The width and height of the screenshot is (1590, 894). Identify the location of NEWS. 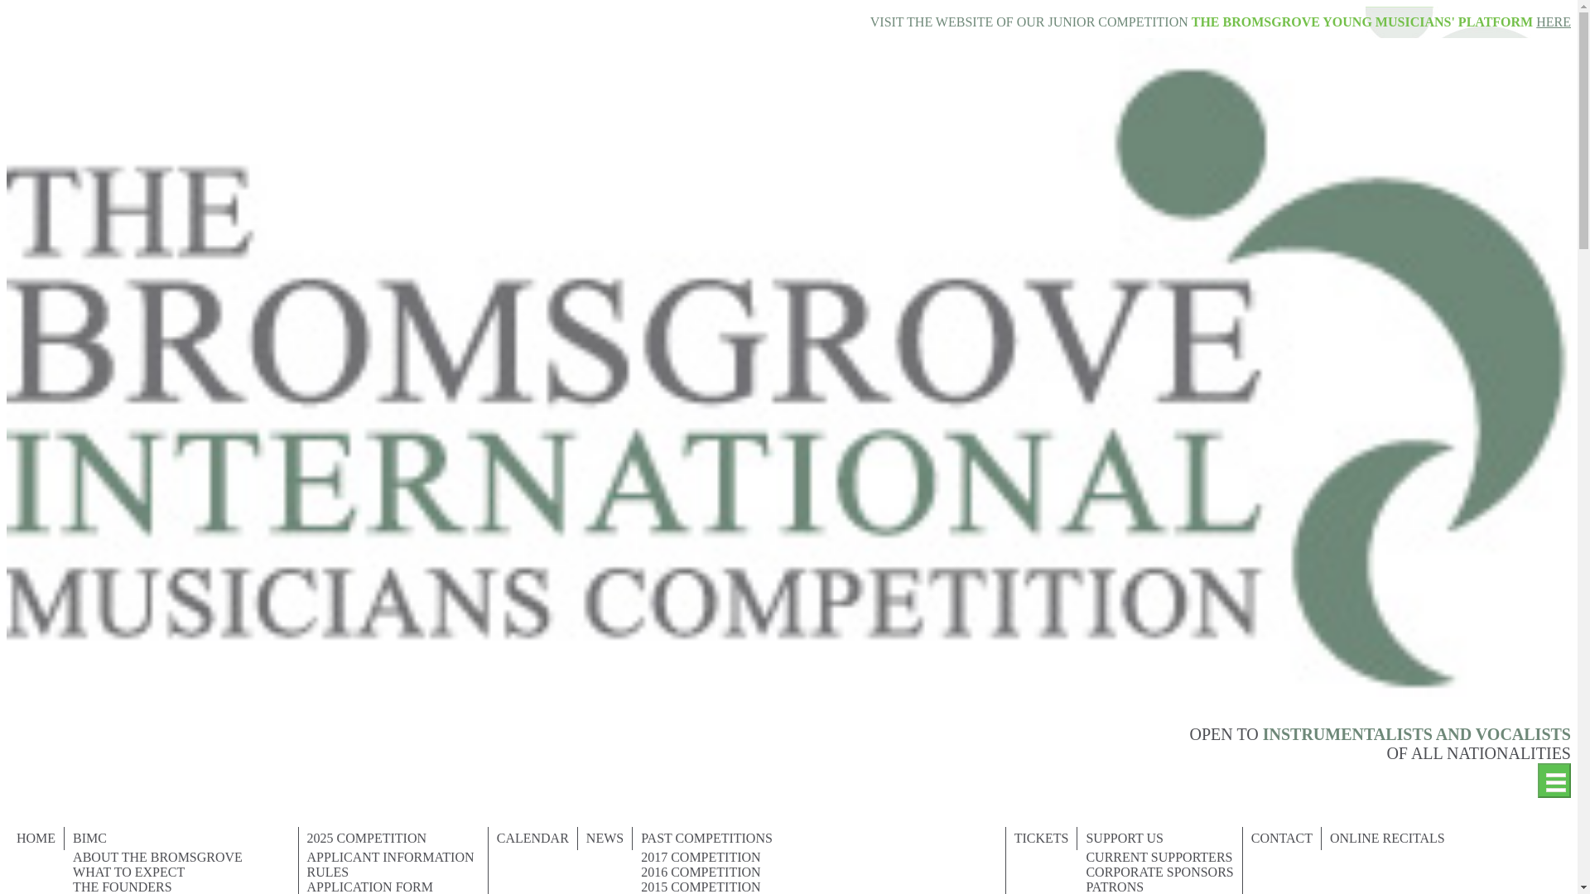
(605, 839).